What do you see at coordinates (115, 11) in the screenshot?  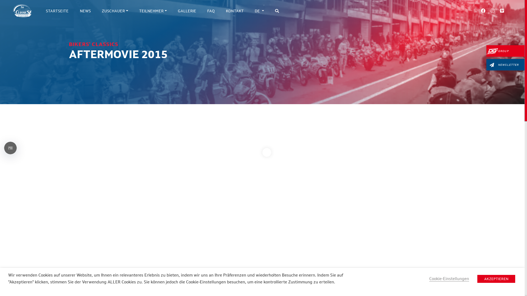 I see `ZUSCHAUER` at bounding box center [115, 11].